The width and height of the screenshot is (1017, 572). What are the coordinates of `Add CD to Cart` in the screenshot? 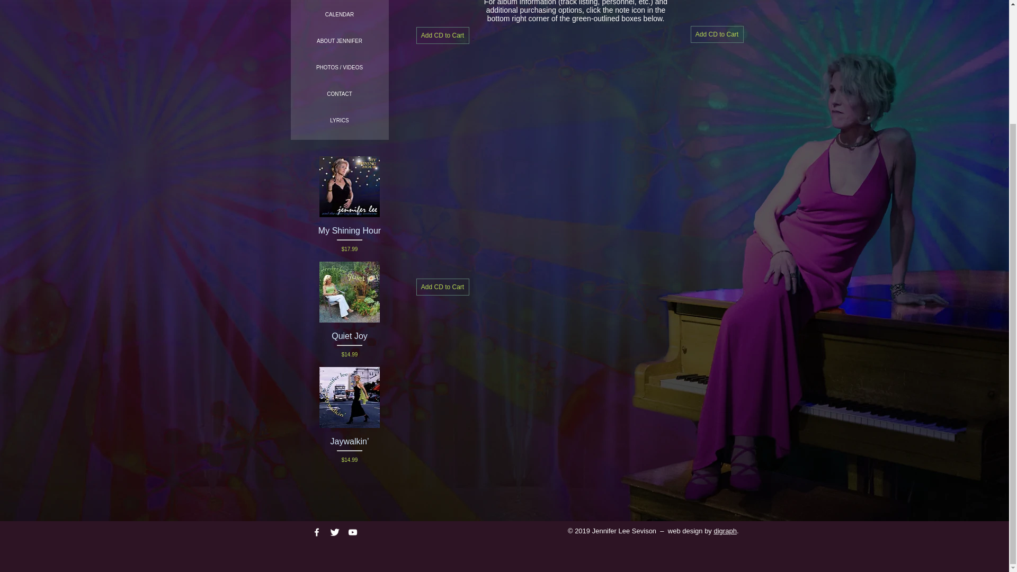 It's located at (717, 34).